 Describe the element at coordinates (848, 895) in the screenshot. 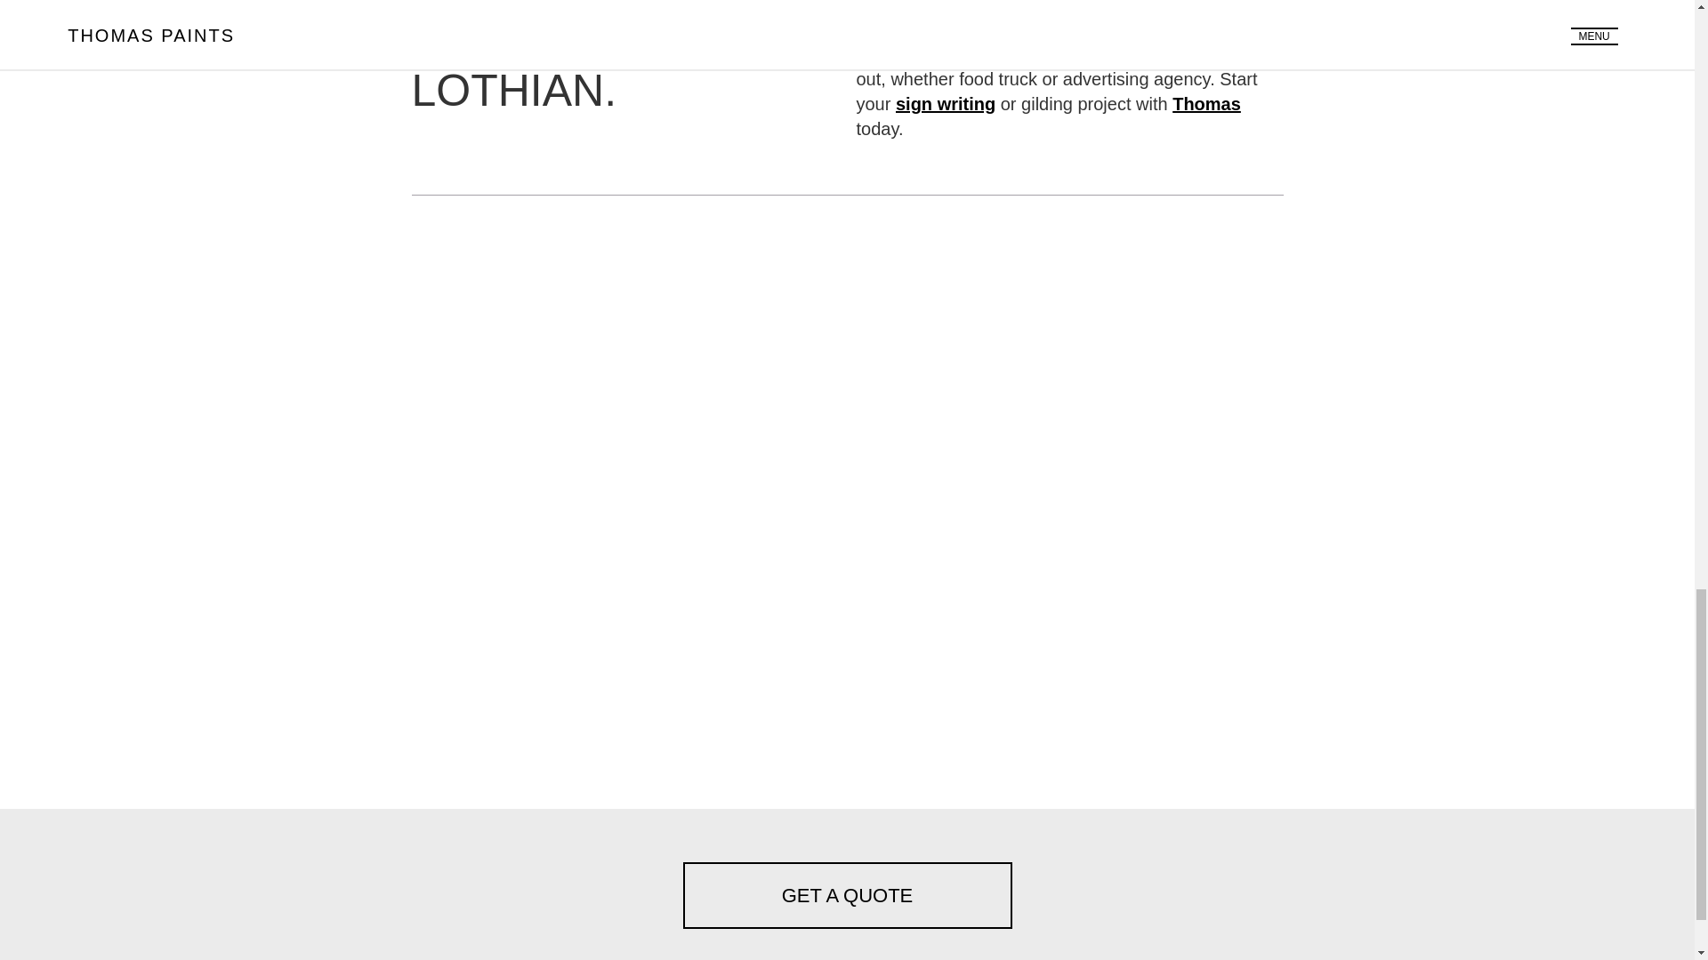

I see `GET A QUOTE` at that location.